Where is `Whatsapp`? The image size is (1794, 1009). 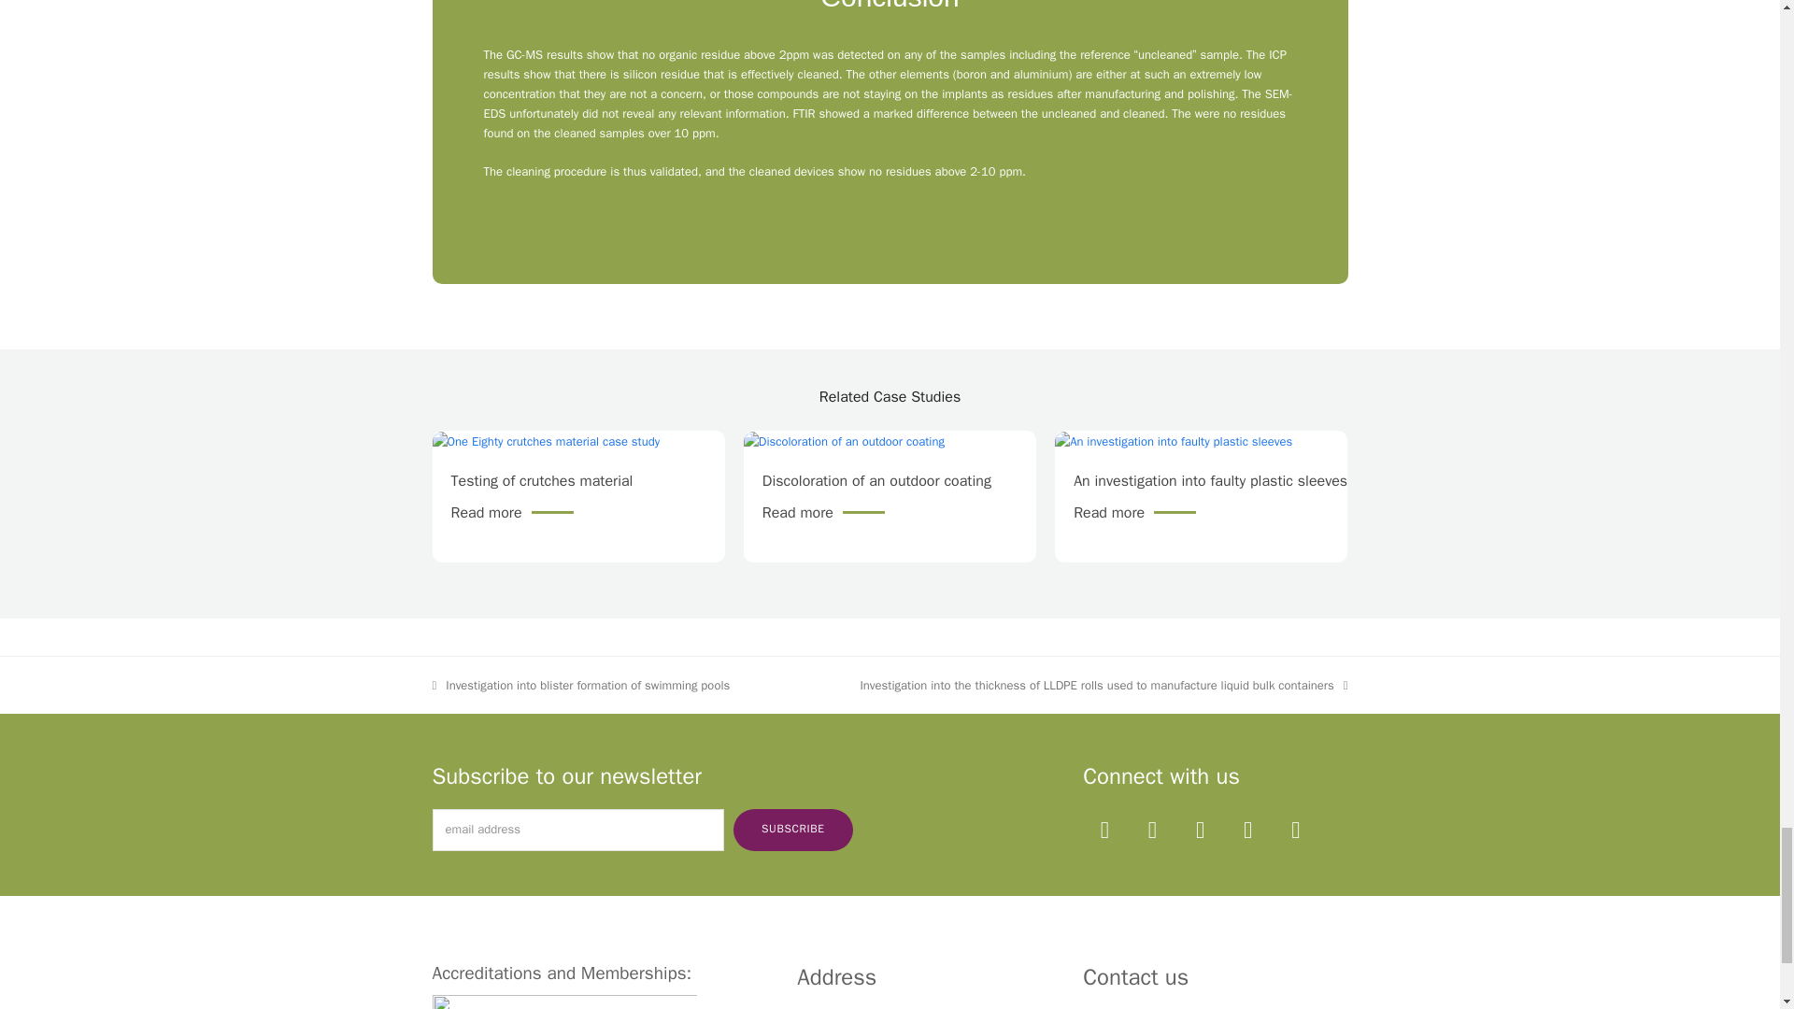 Whatsapp is located at coordinates (1295, 830).